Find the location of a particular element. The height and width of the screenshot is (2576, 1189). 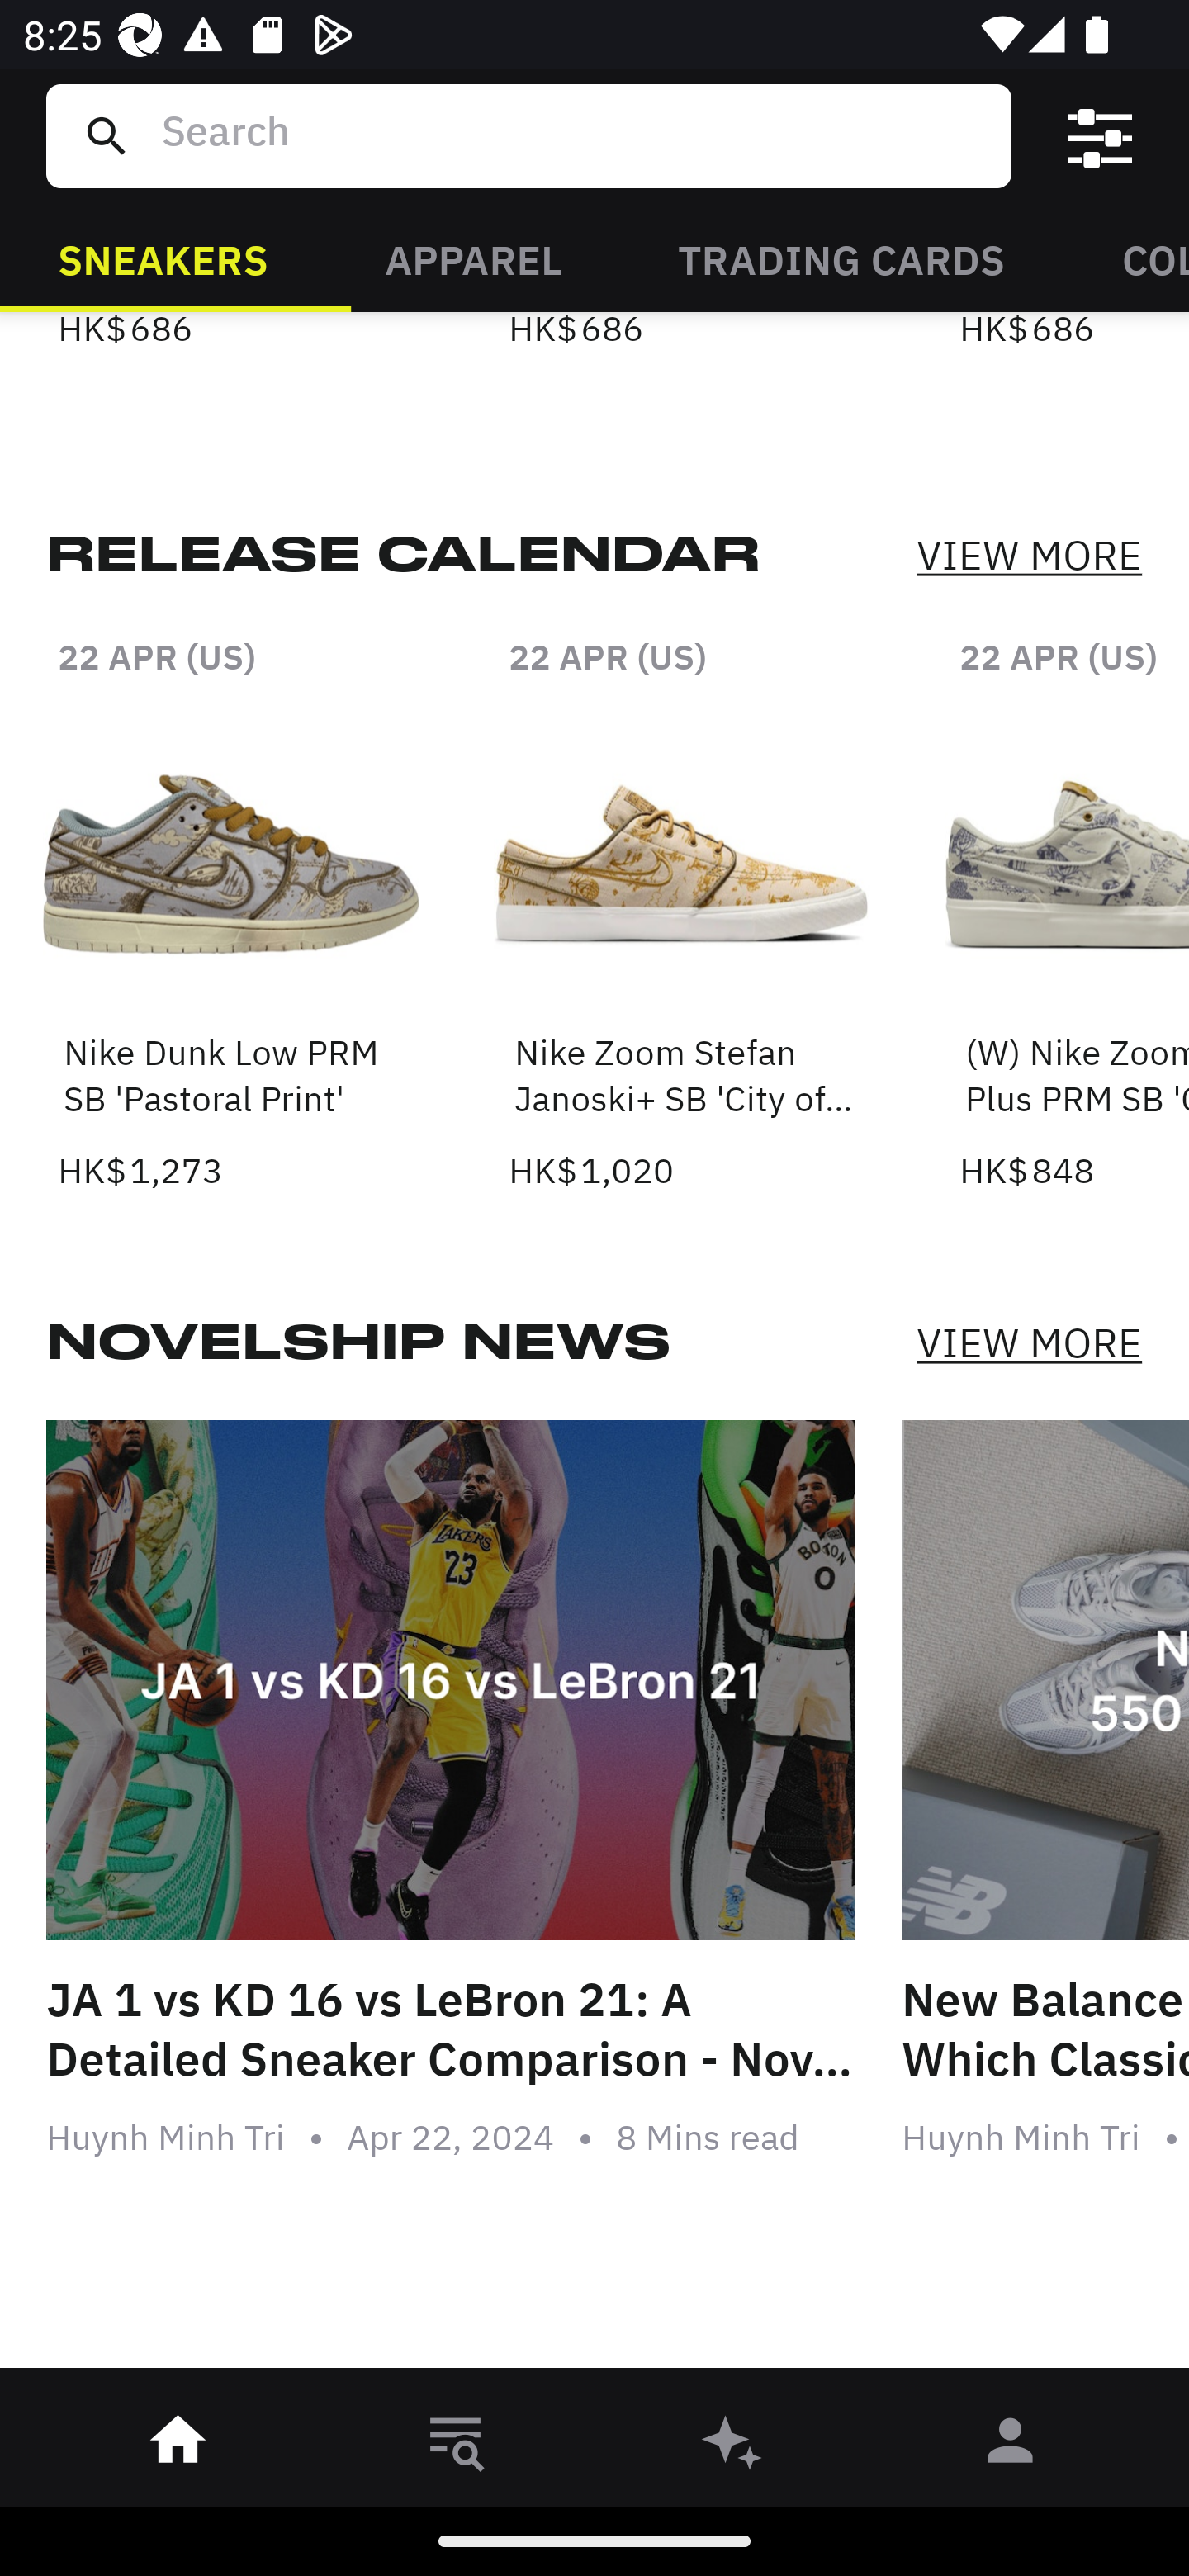

SNEAKERS is located at coordinates (163, 258).